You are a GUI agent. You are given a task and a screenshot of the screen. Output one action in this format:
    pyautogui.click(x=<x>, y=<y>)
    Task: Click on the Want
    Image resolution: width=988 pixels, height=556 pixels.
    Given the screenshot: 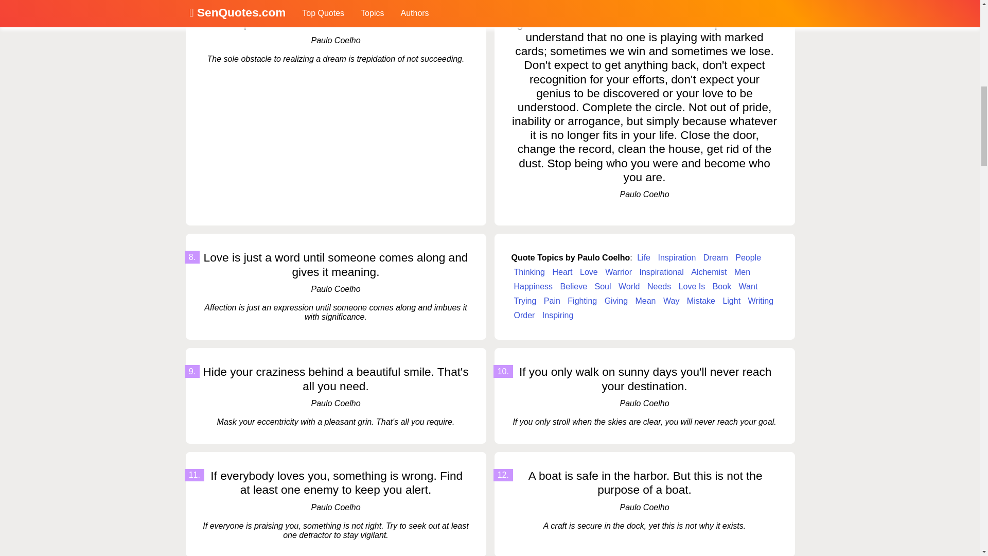 What is the action you would take?
    pyautogui.click(x=748, y=287)
    